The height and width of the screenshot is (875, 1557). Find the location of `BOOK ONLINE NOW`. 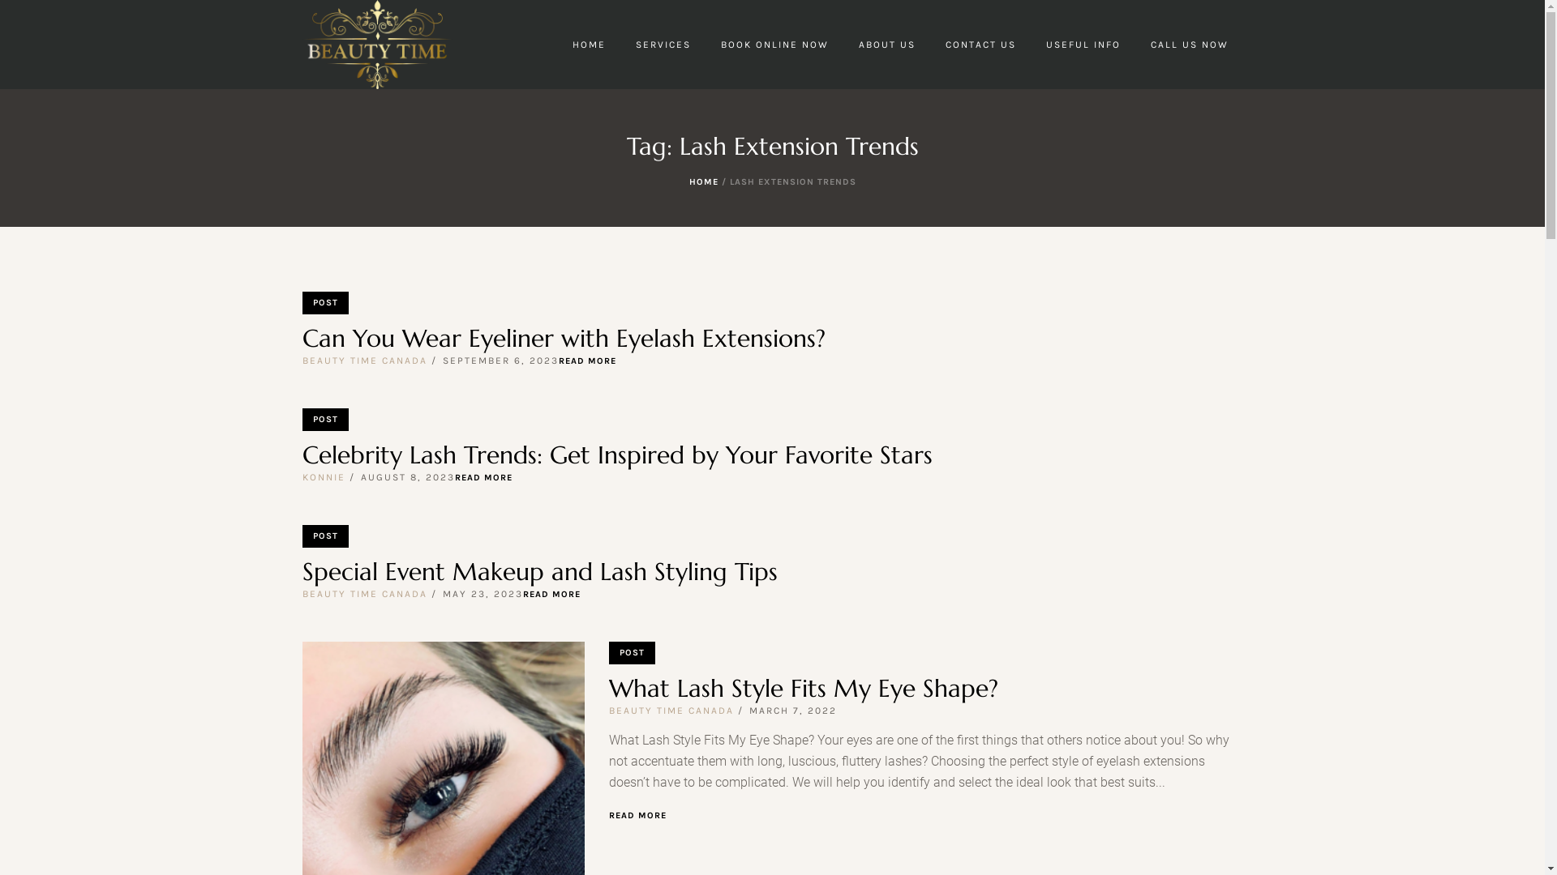

BOOK ONLINE NOW is located at coordinates (774, 45).